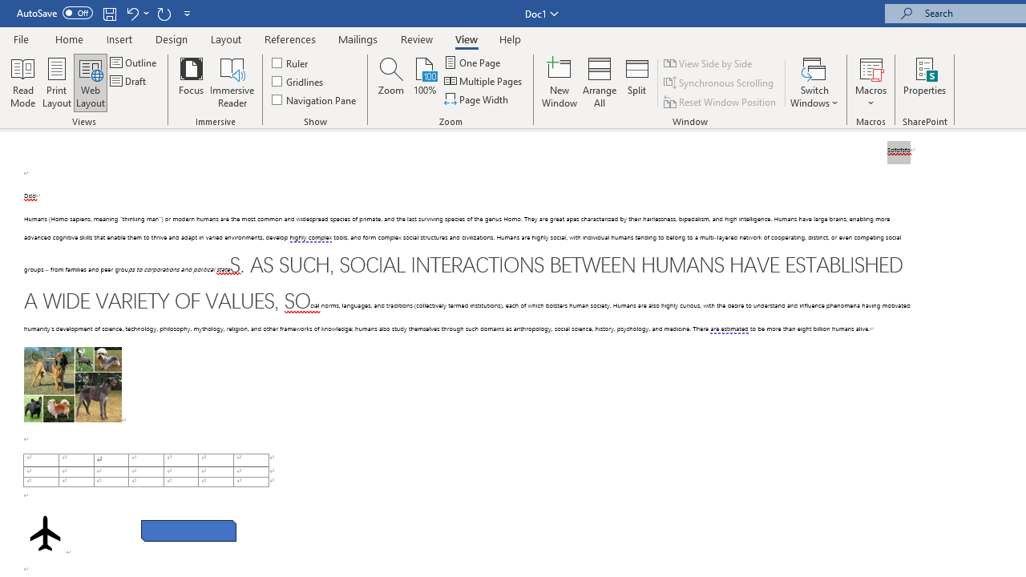 Image resolution: width=1026 pixels, height=577 pixels. I want to click on Undo Paragraph Alignment, so click(136, 13).